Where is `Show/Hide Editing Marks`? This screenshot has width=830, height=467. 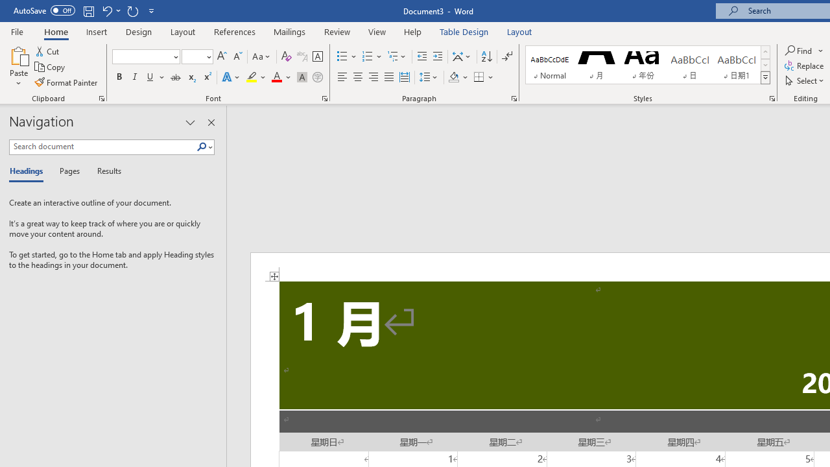 Show/Hide Editing Marks is located at coordinates (507, 57).